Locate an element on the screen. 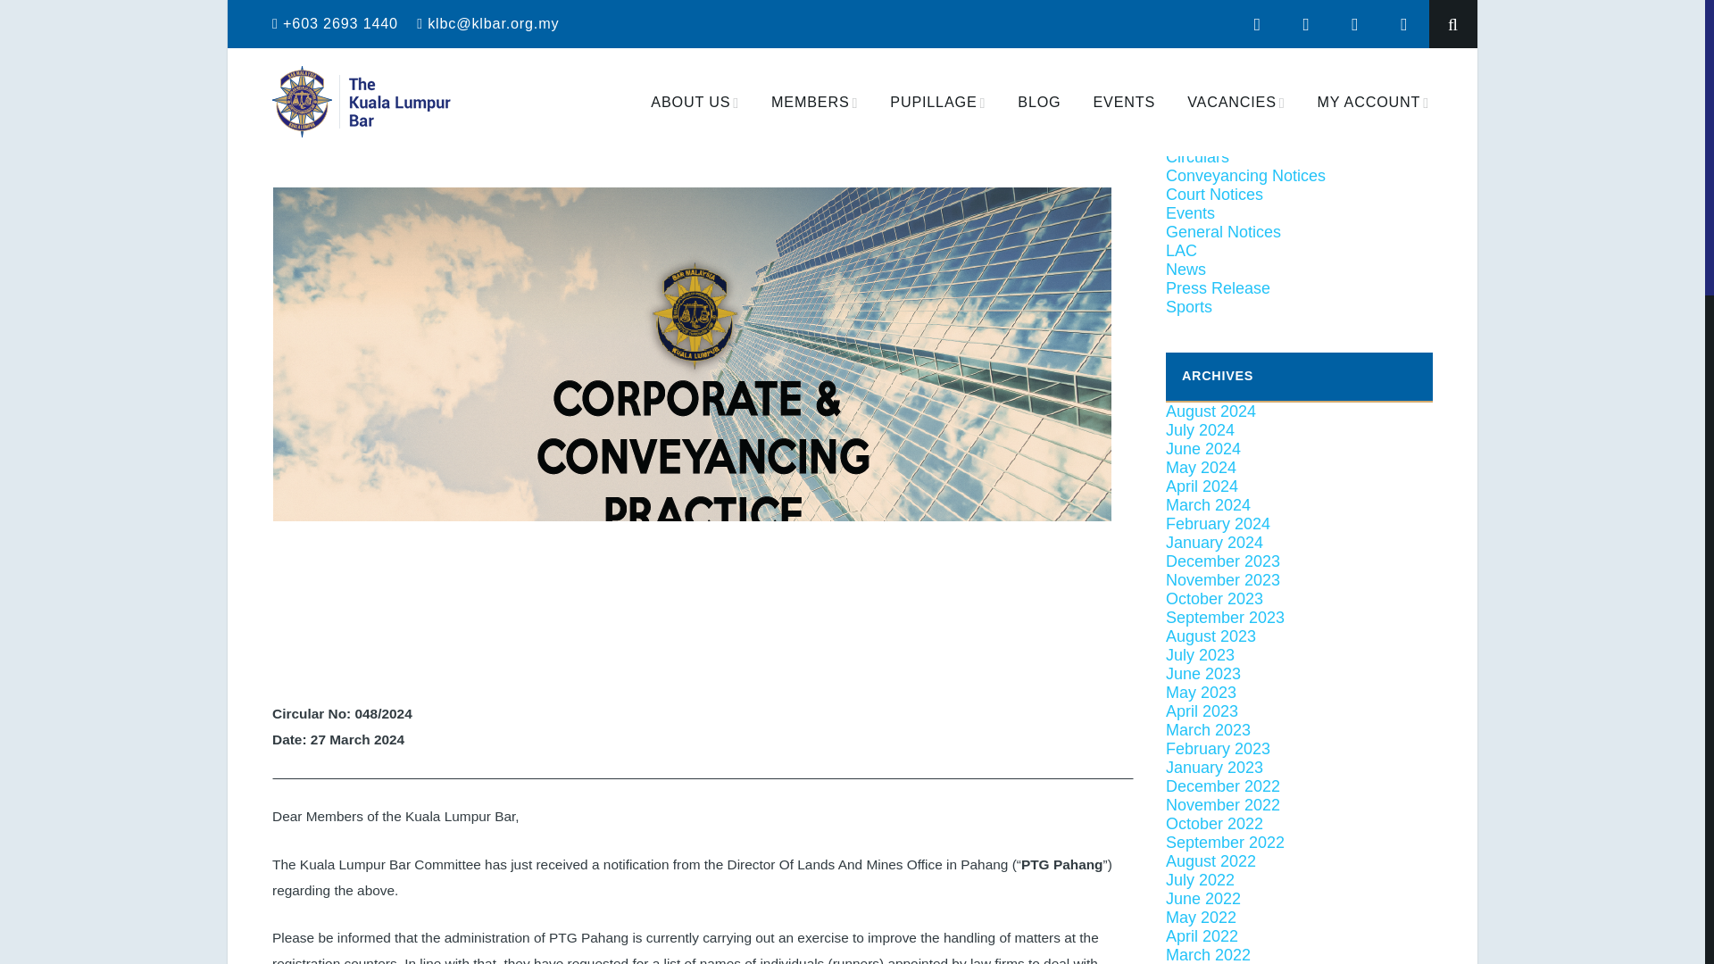  Circulars is located at coordinates (1258, 24).